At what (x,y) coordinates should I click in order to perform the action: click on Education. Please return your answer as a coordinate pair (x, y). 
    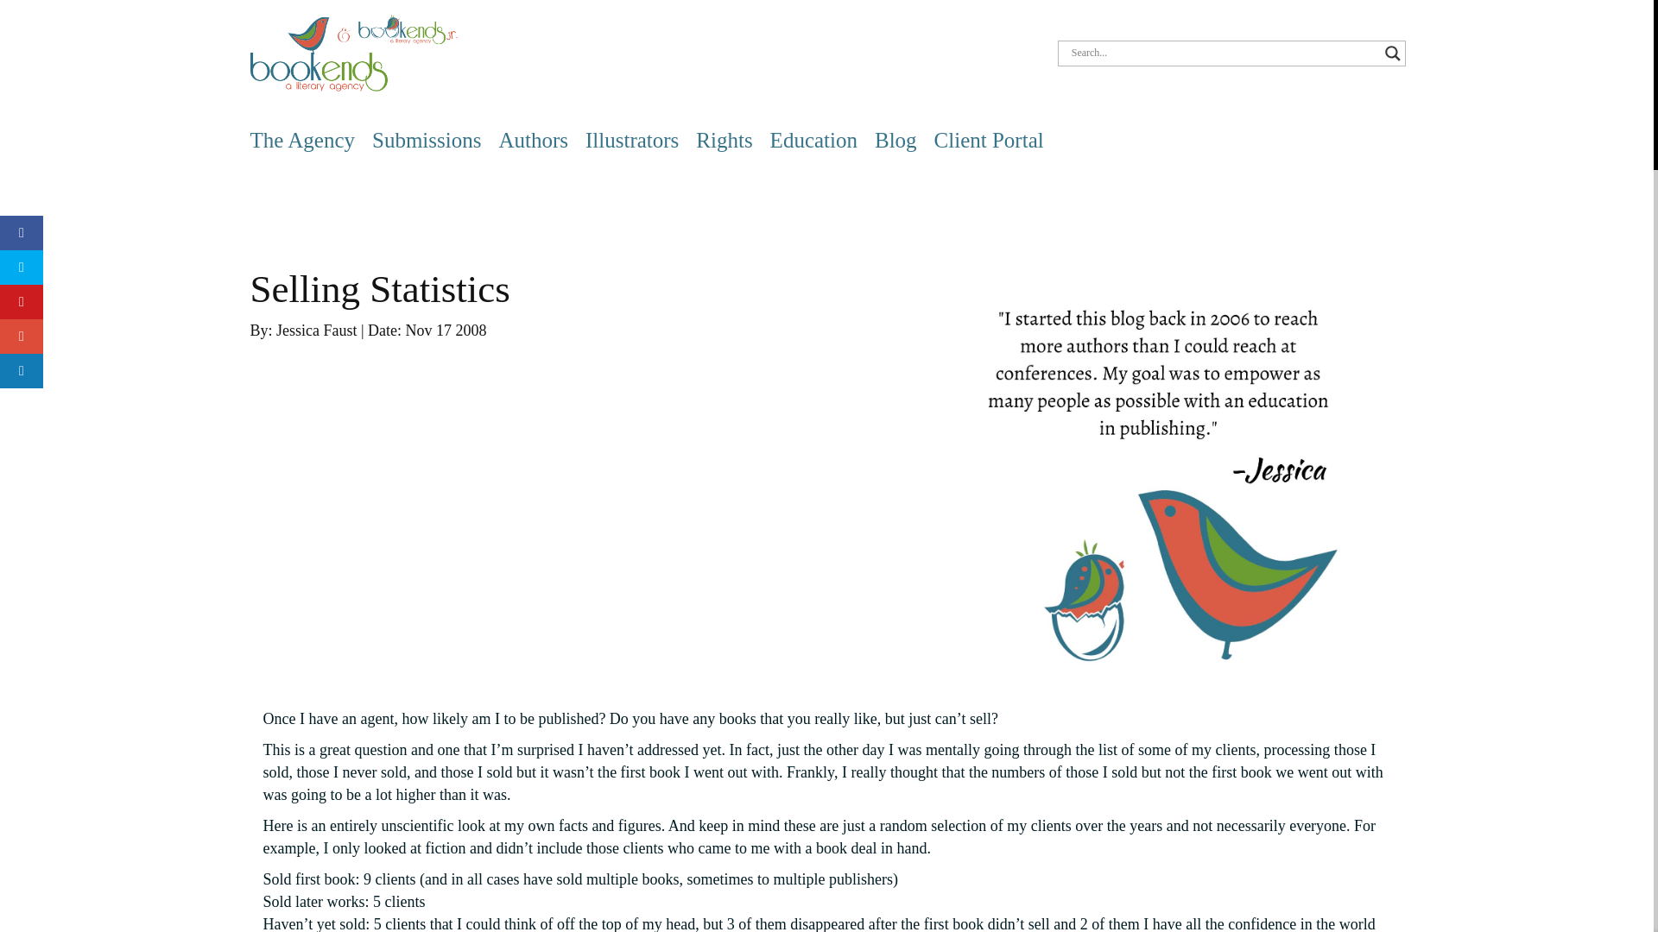
    Looking at the image, I should click on (813, 140).